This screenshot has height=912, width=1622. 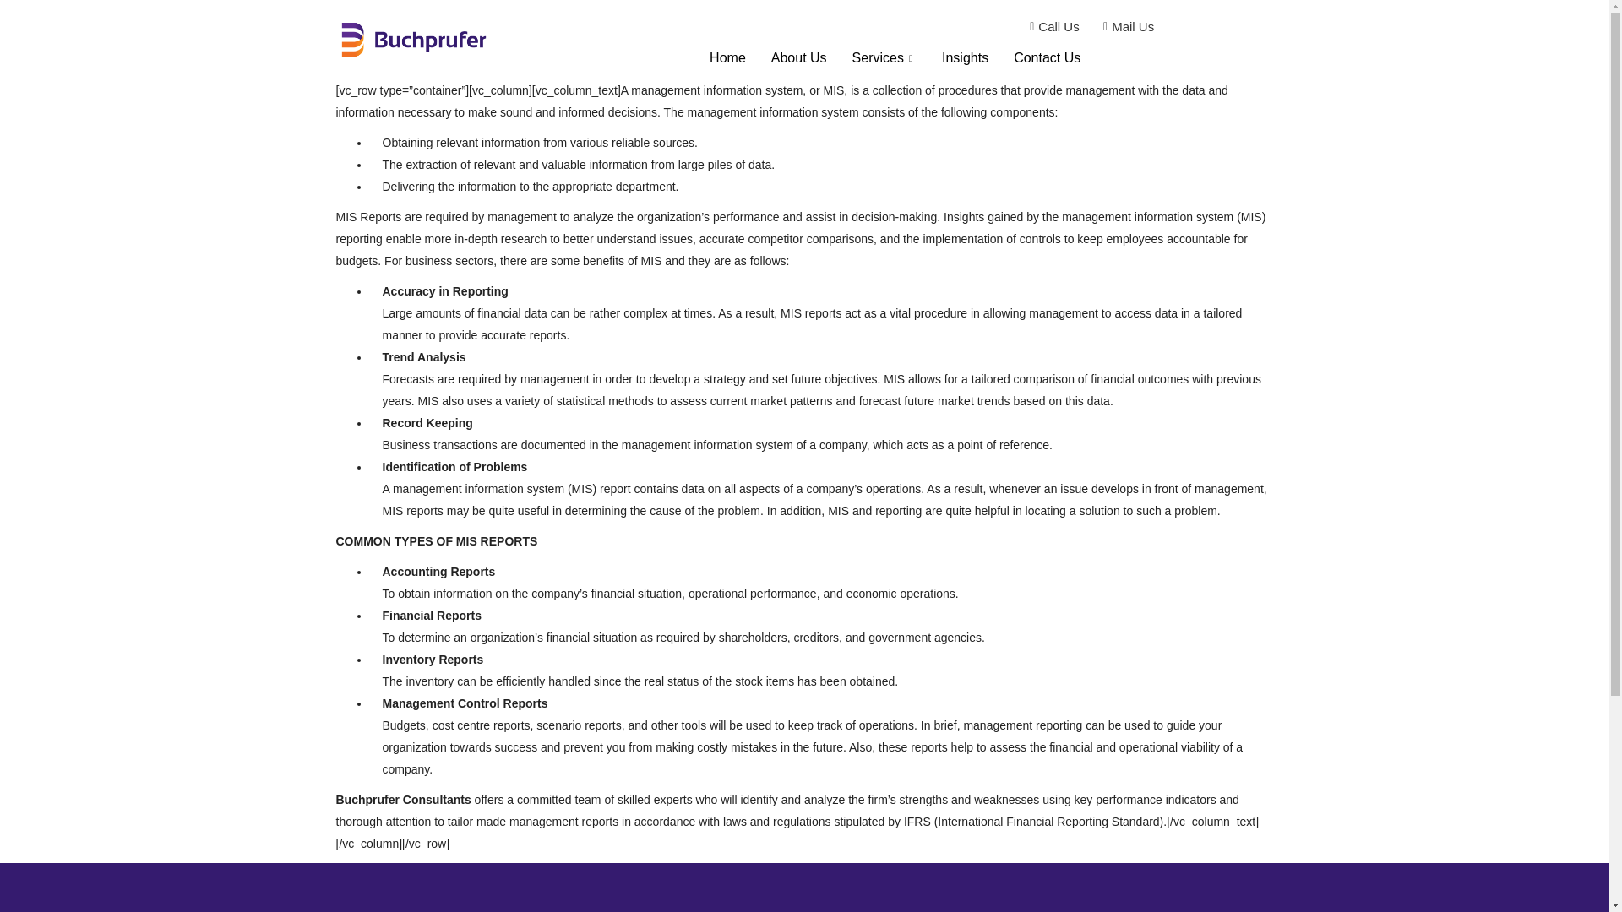 What do you see at coordinates (1124, 27) in the screenshot?
I see `Mail Us` at bounding box center [1124, 27].